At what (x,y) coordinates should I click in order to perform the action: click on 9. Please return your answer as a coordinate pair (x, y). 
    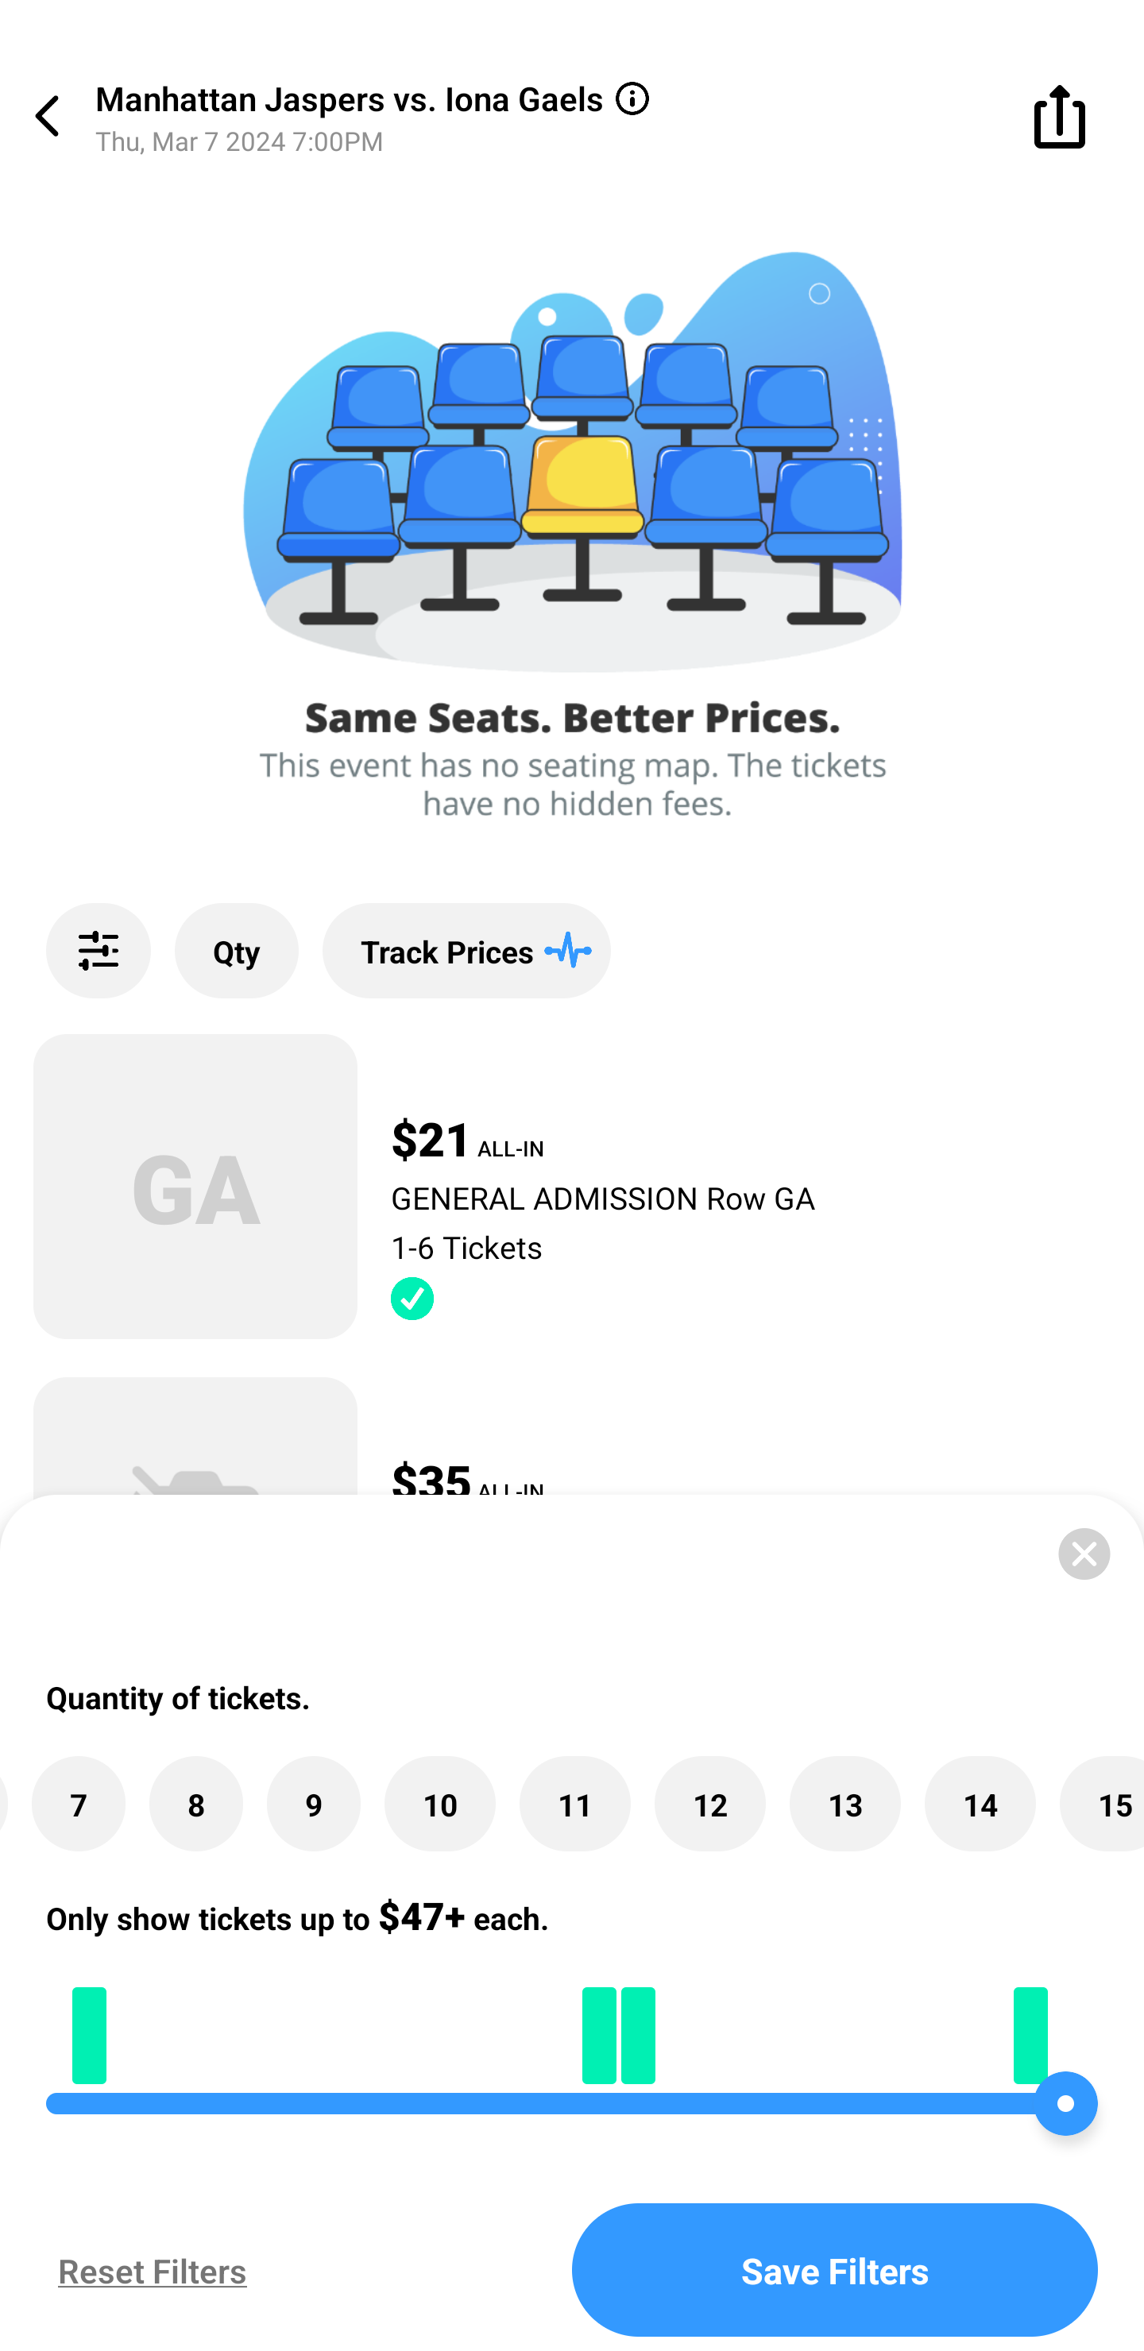
    Looking at the image, I should click on (313, 1805).